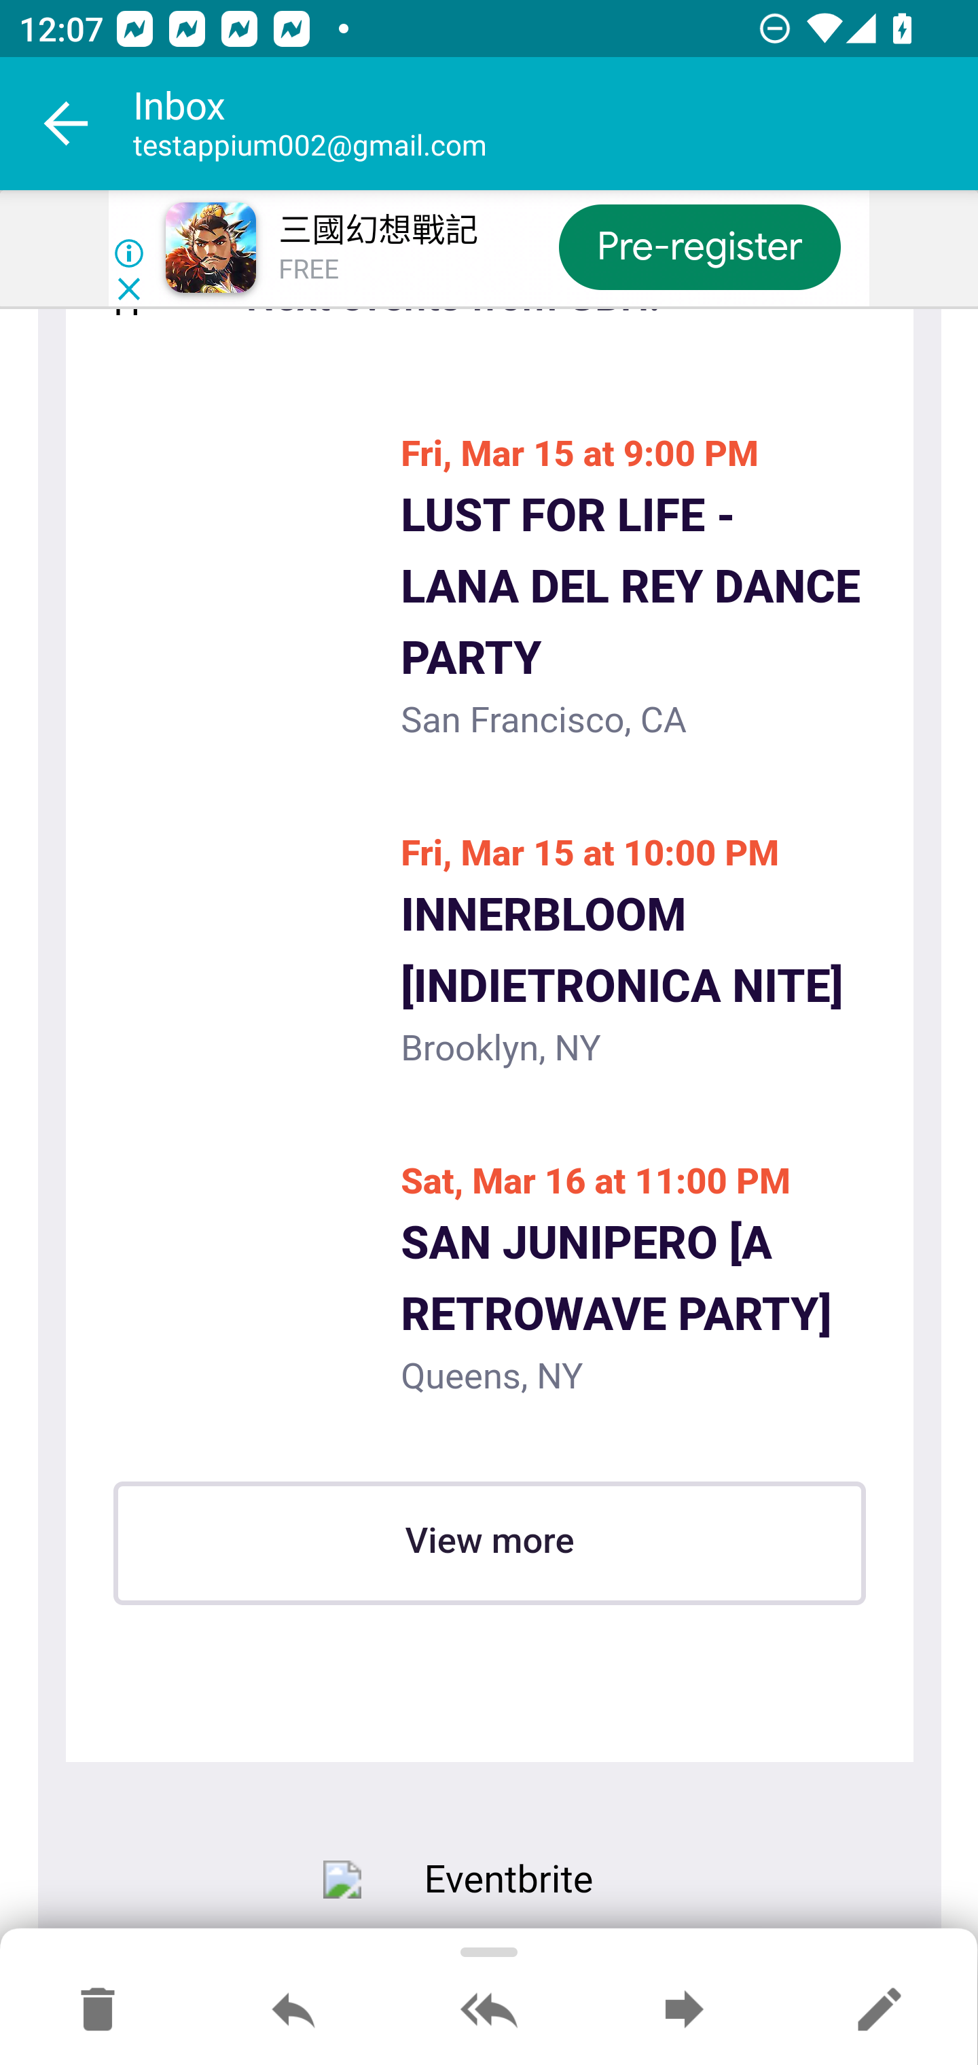  Describe the element at coordinates (684, 2011) in the screenshot. I see `Forward` at that location.